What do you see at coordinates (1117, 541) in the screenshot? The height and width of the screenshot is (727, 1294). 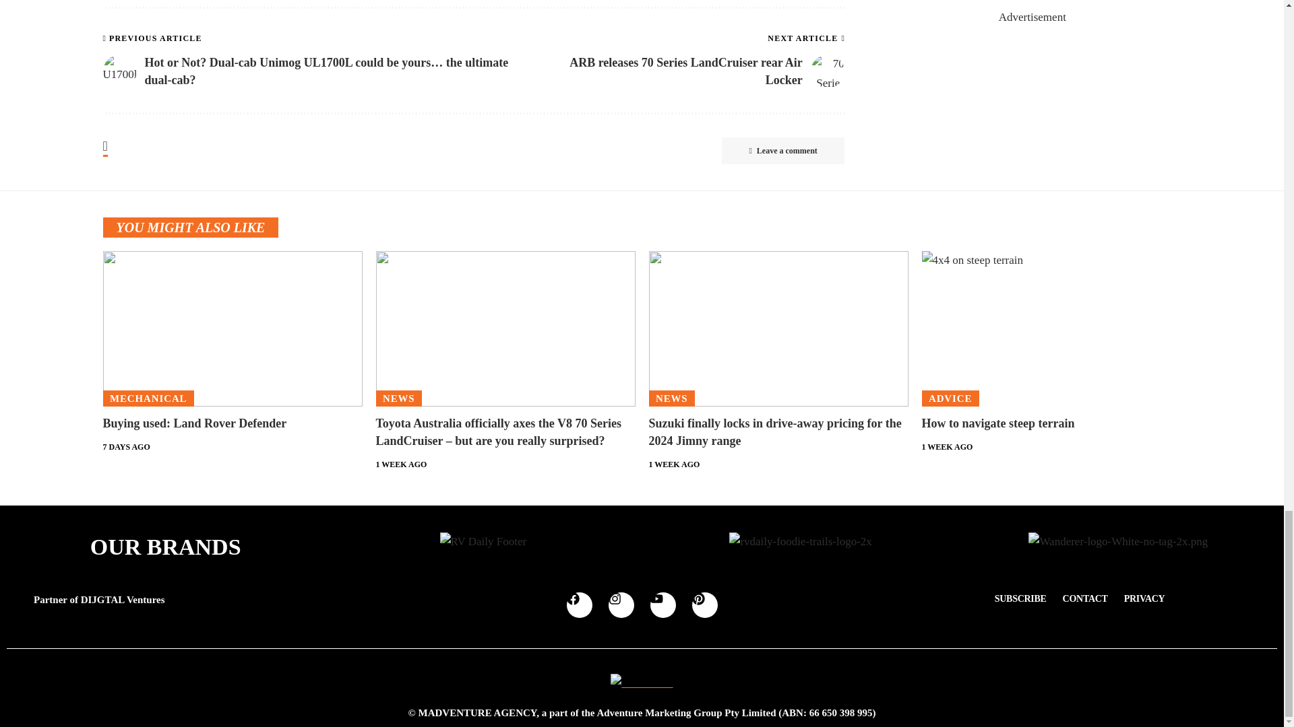 I see `Wanderer-logo-White-no-tag-2x.png` at bounding box center [1117, 541].